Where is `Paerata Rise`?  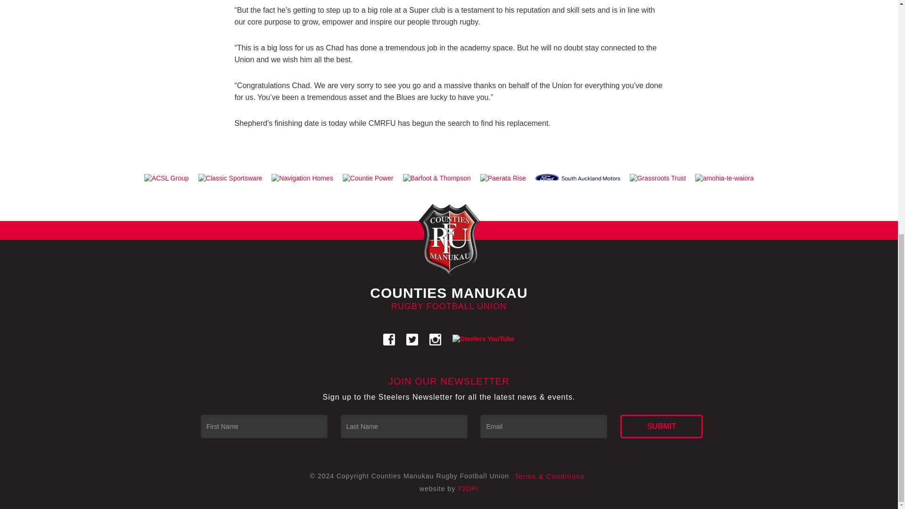 Paerata Rise is located at coordinates (503, 178).